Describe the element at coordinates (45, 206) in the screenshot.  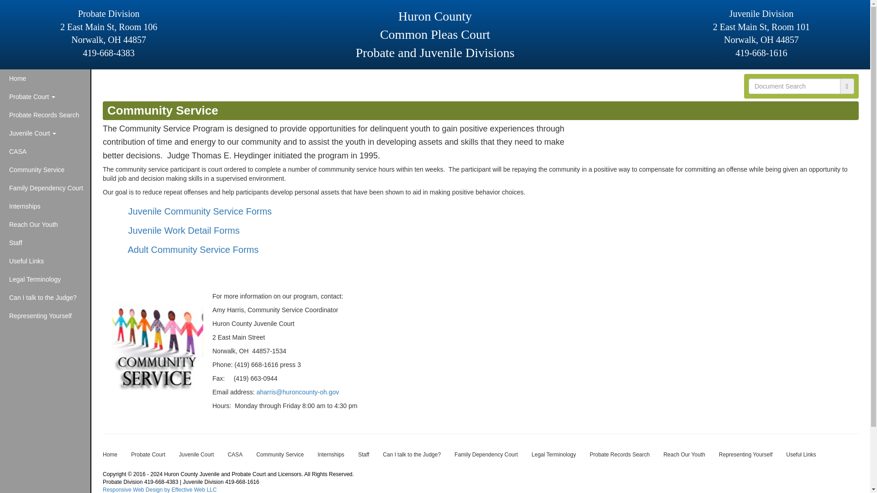
I see `Internships` at that location.